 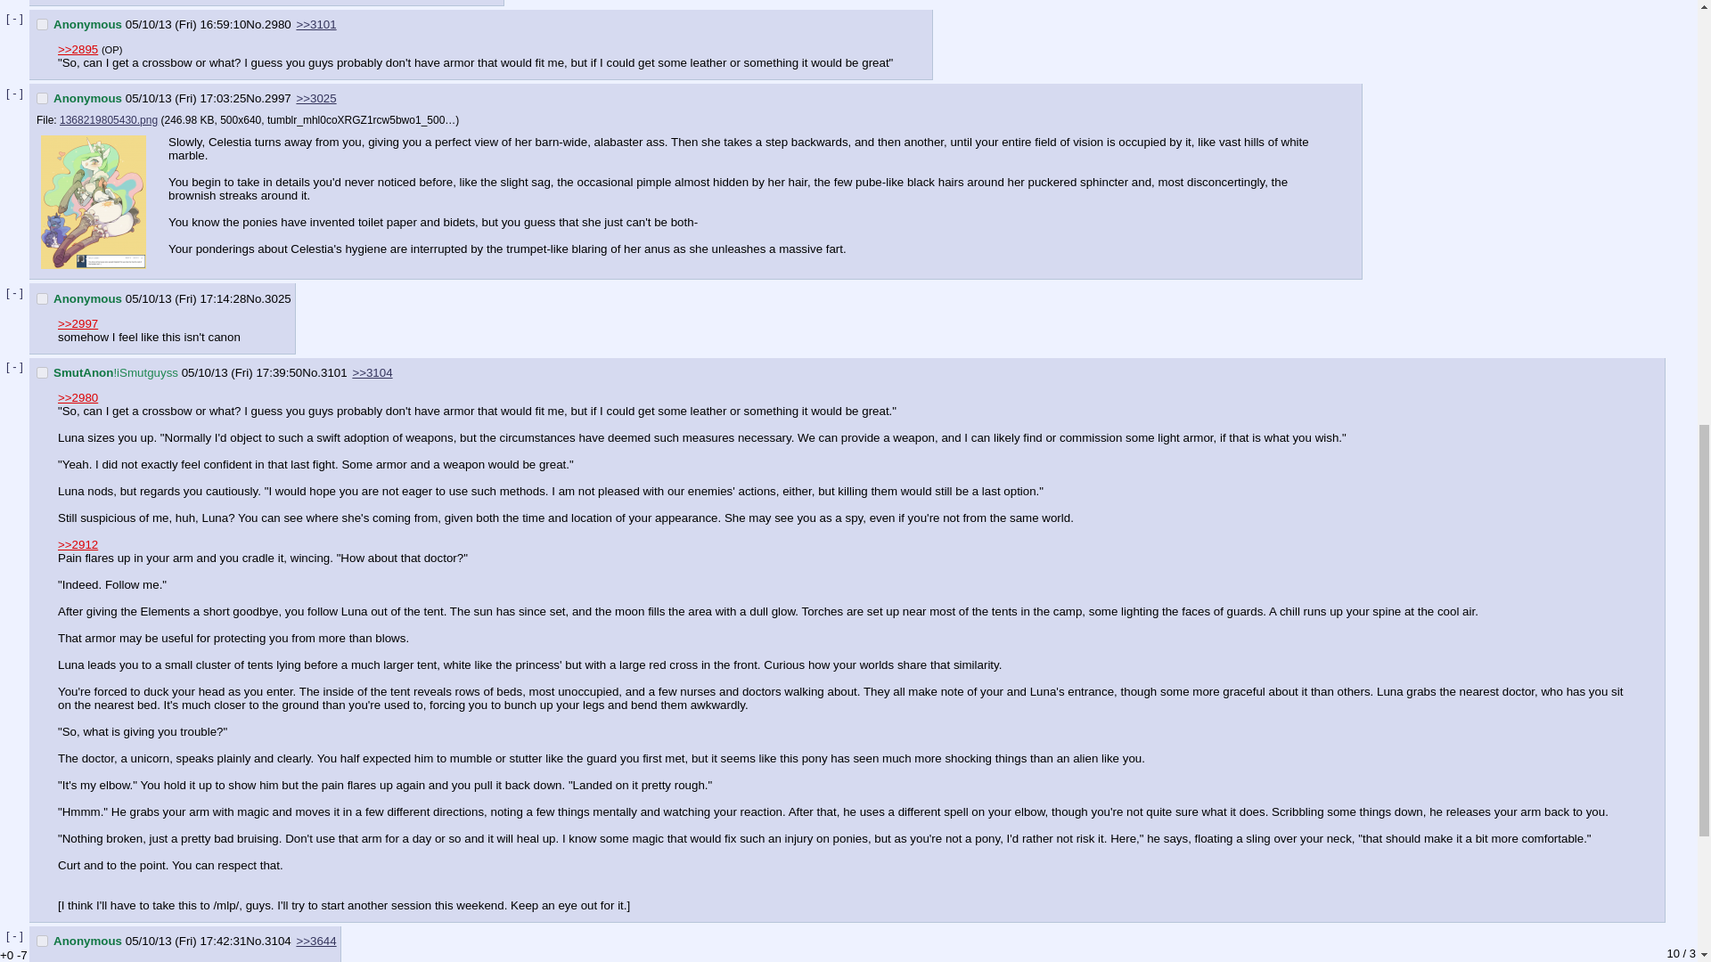 I want to click on 2980, so click(x=278, y=24).